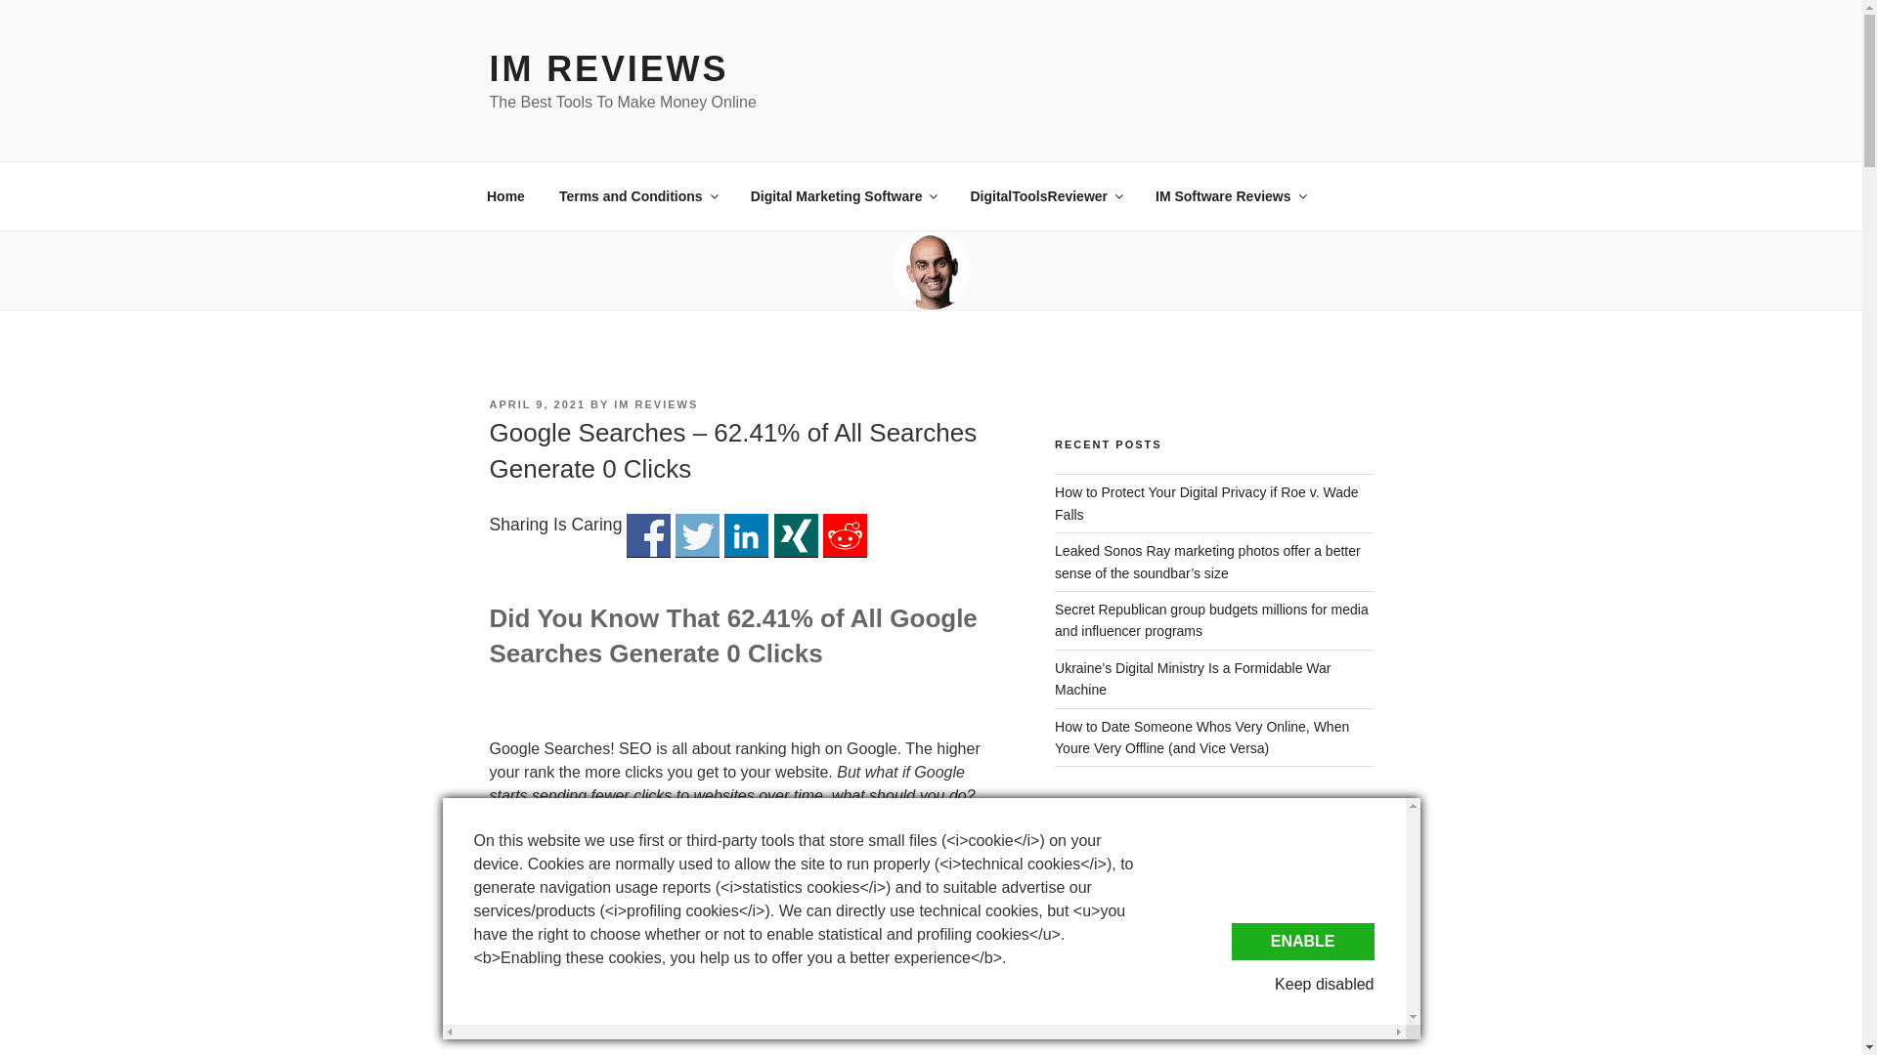  Describe the element at coordinates (845, 535) in the screenshot. I see `Share on Reddit` at that location.